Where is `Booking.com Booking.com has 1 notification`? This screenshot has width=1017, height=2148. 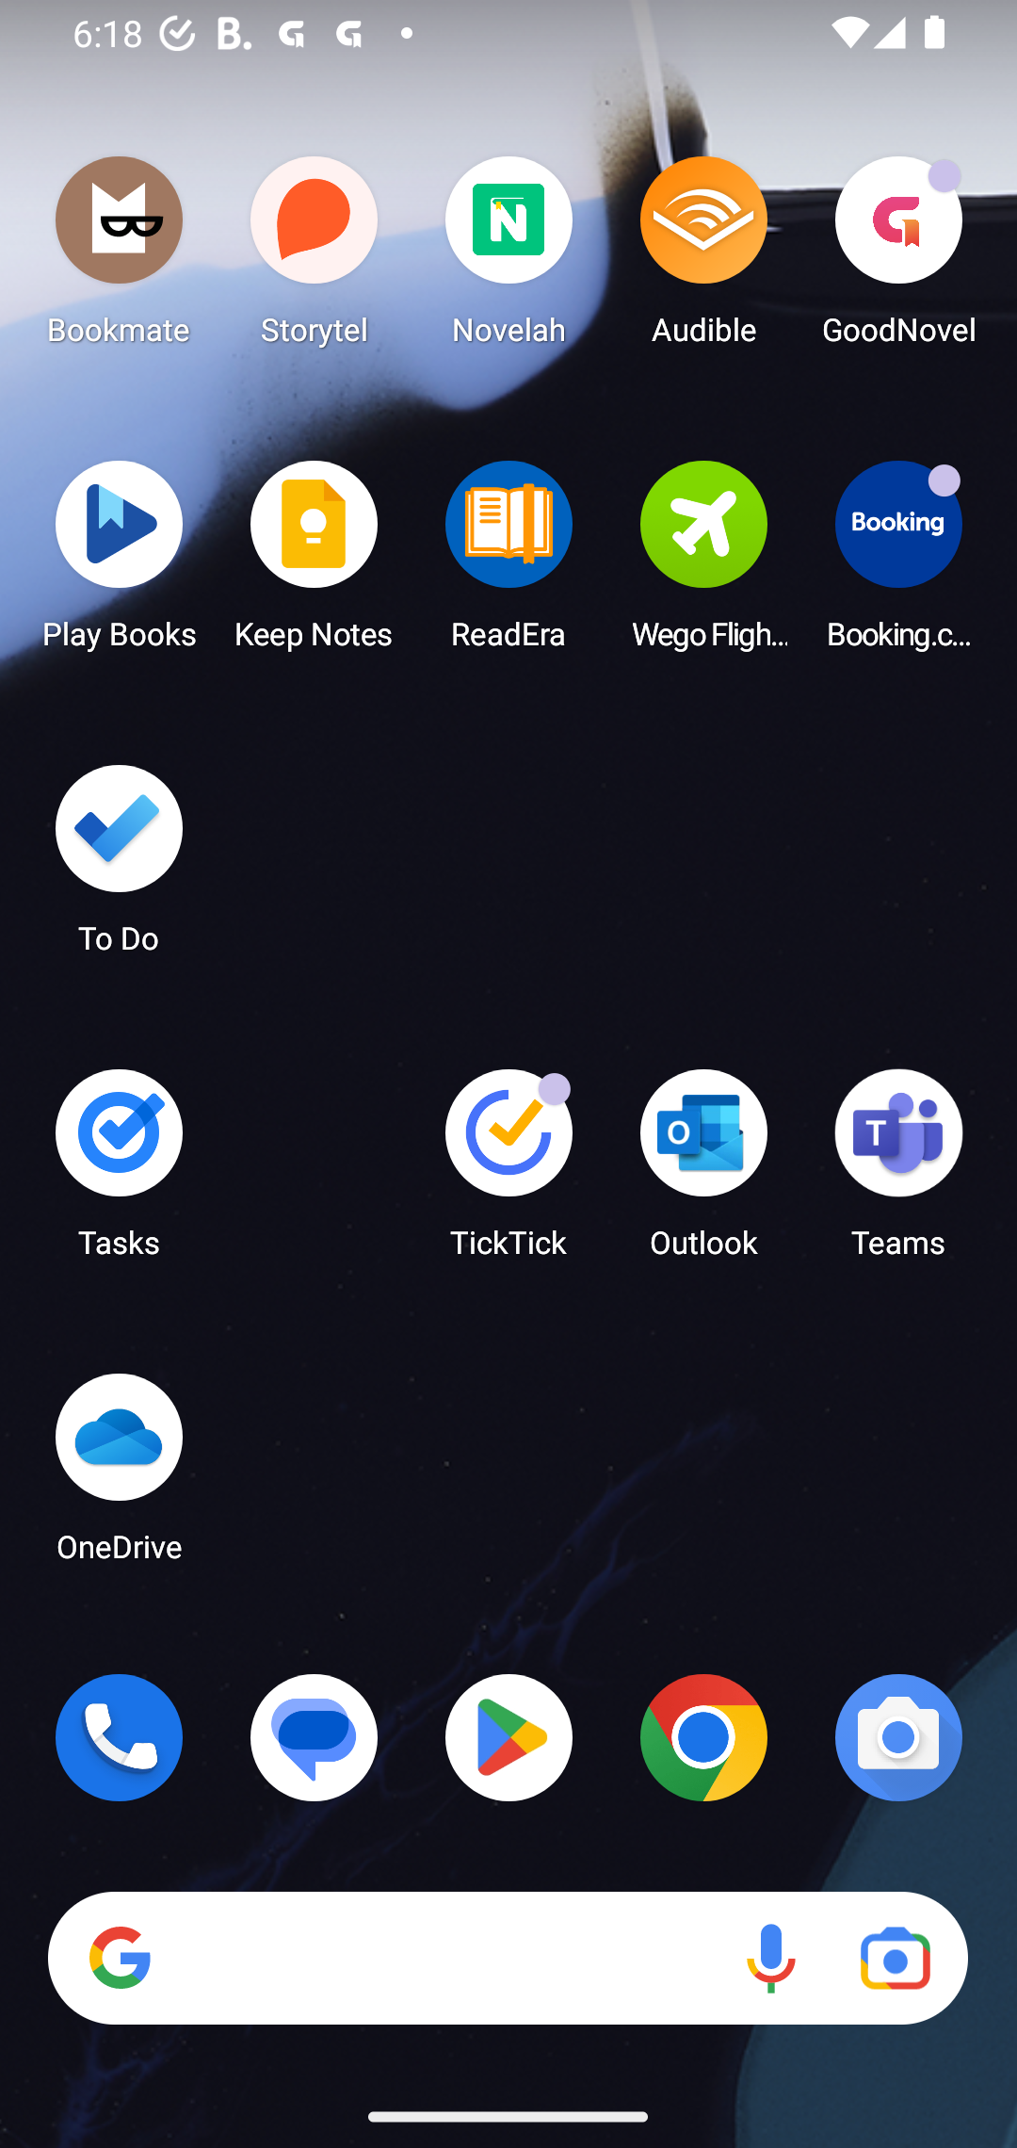
Booking.com Booking.com has 1 notification is located at coordinates (898, 562).